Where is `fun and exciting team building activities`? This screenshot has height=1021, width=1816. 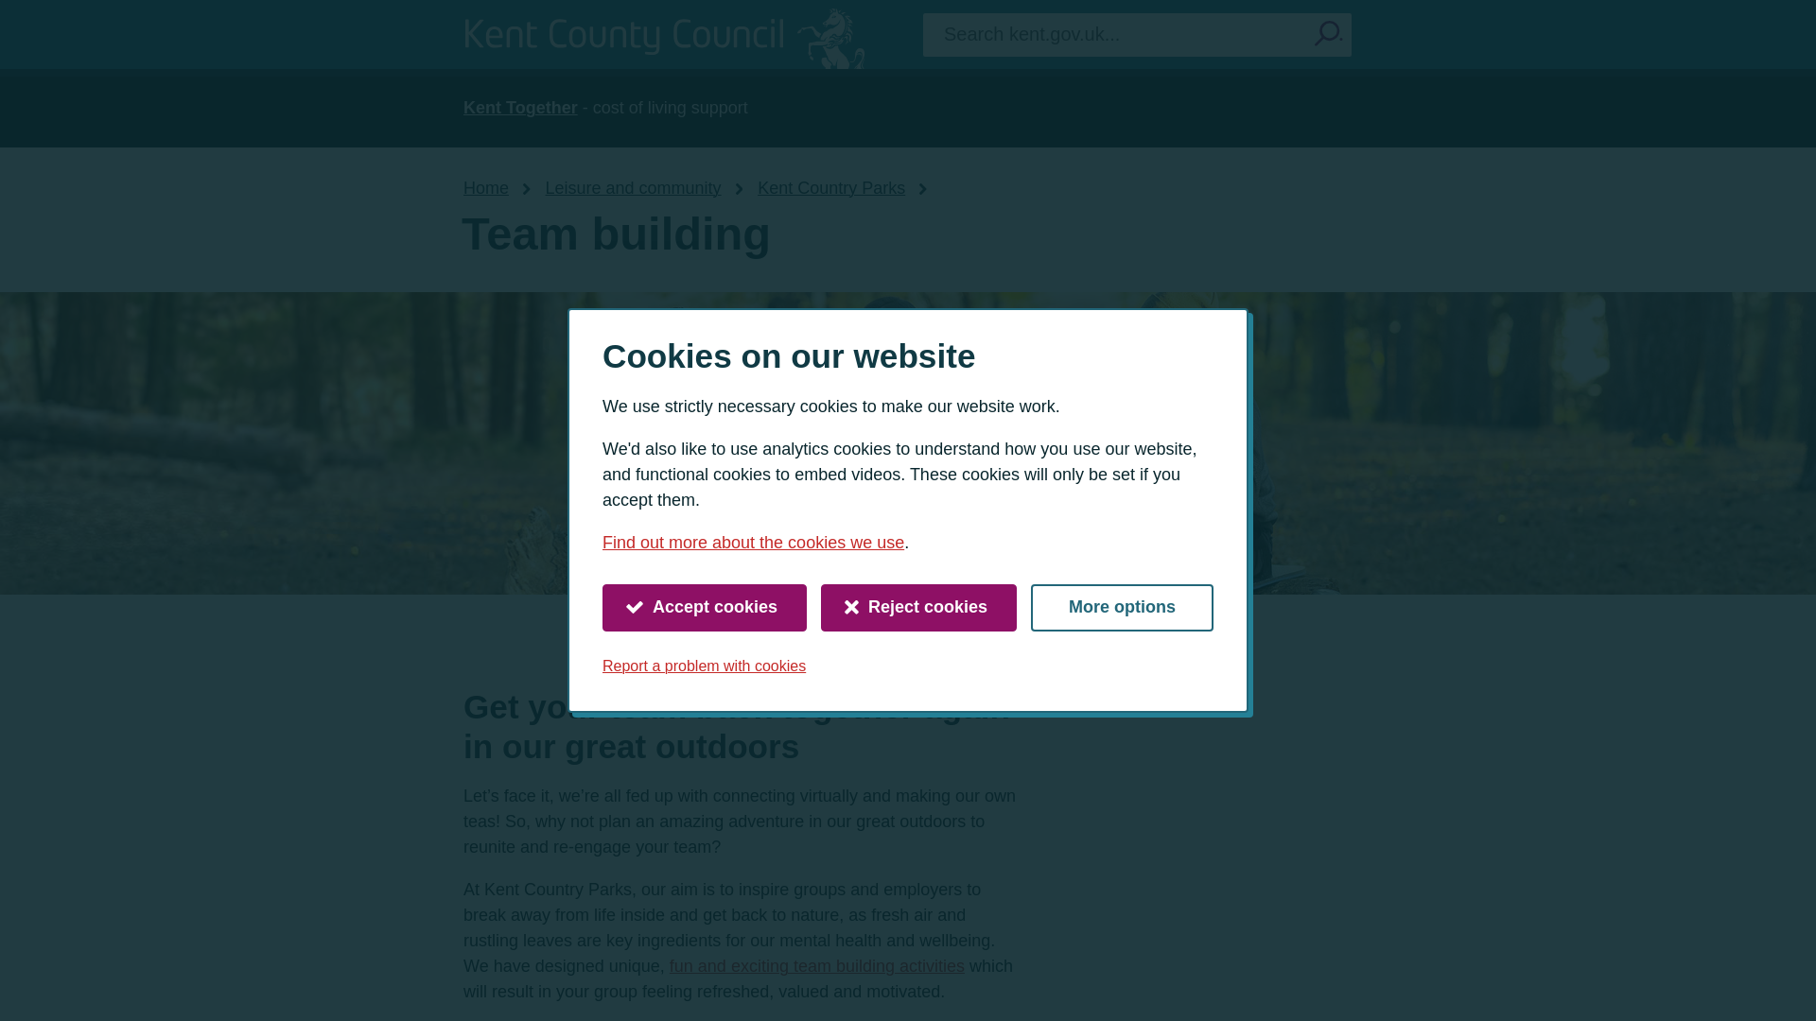 fun and exciting team building activities is located at coordinates (817, 966).